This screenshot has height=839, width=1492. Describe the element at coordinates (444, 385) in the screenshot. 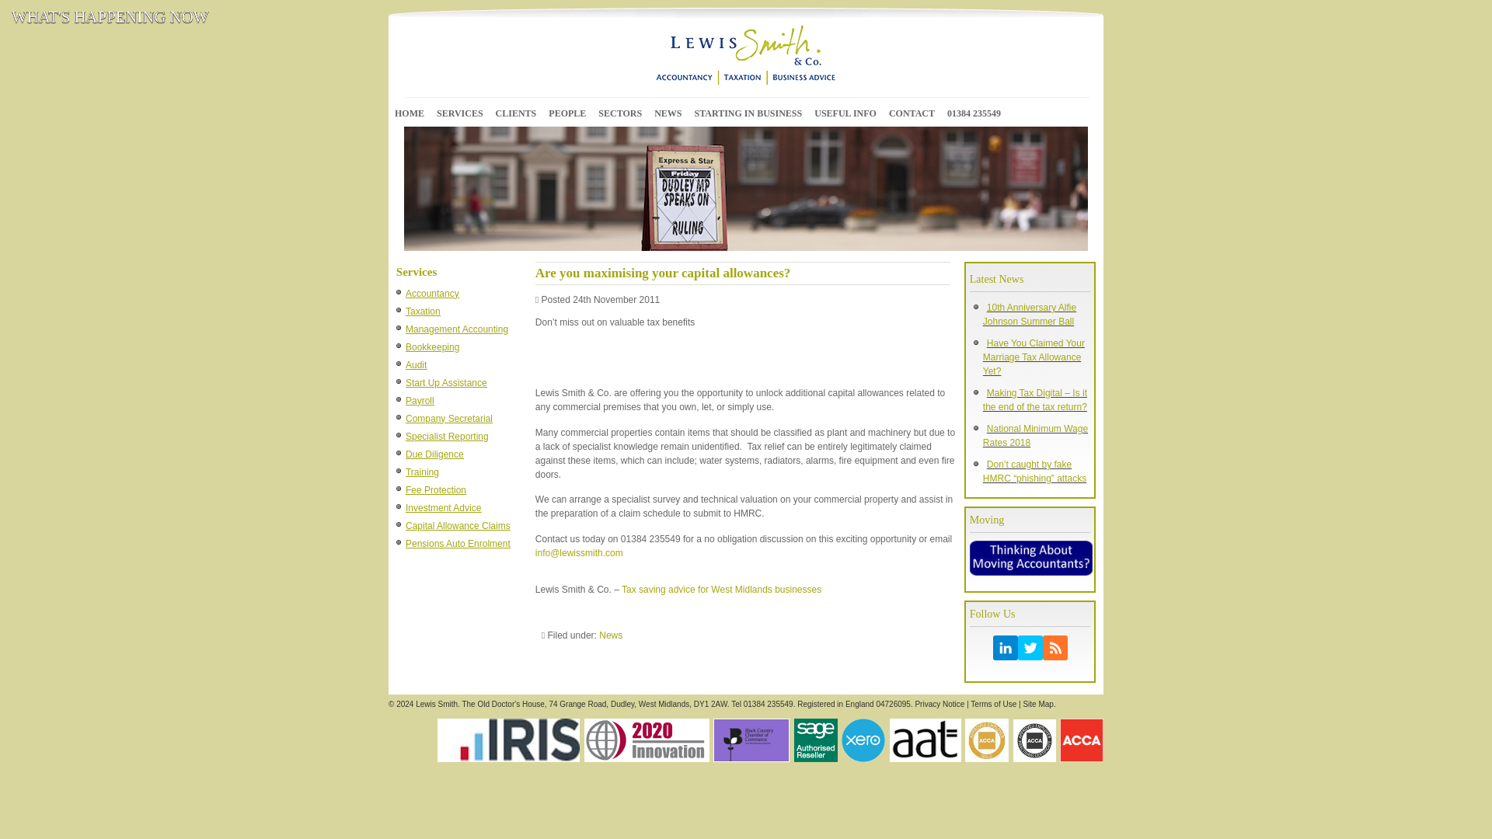

I see `Start Up Assistance` at that location.